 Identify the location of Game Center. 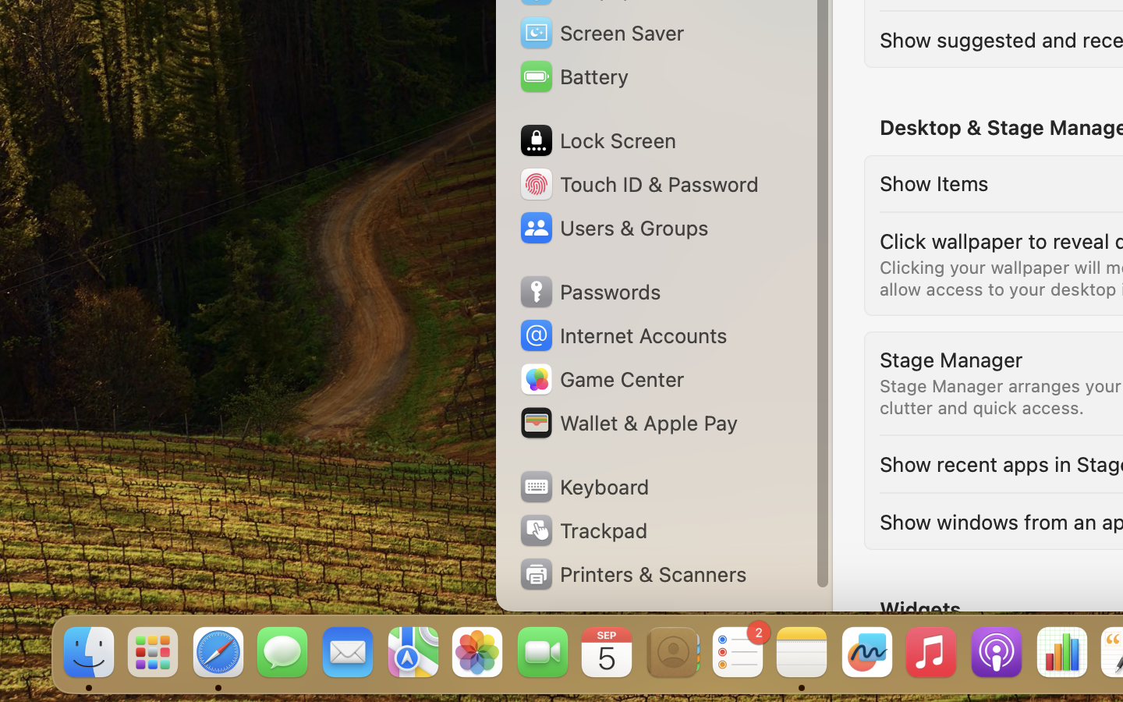
(601, 379).